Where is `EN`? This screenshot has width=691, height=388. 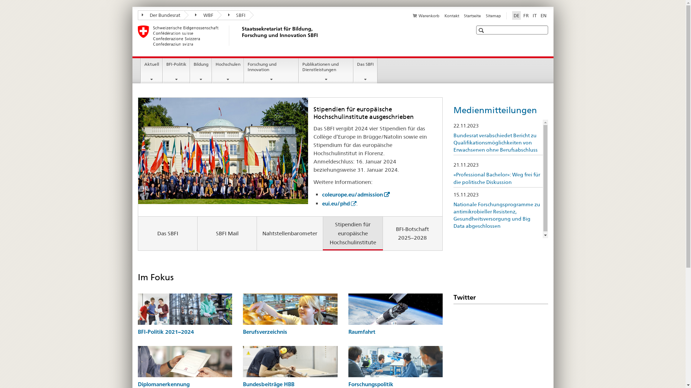 EN is located at coordinates (543, 15).